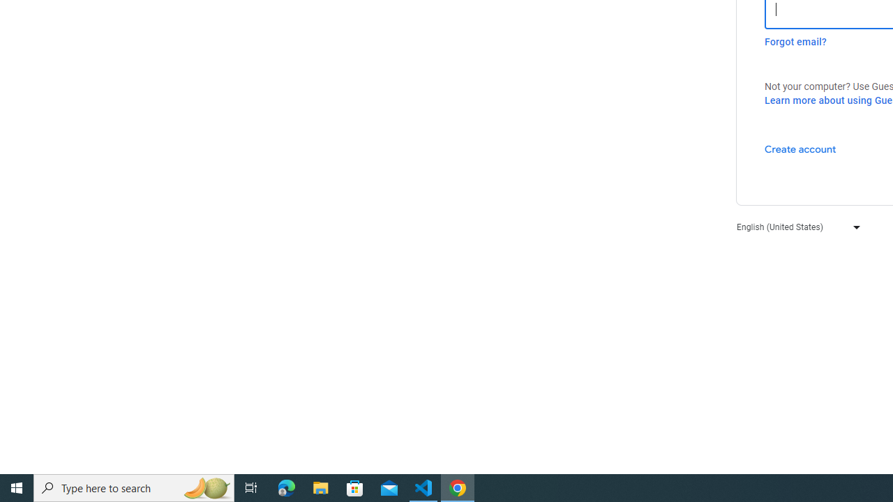 The height and width of the screenshot is (502, 893). I want to click on Create account, so click(800, 149).